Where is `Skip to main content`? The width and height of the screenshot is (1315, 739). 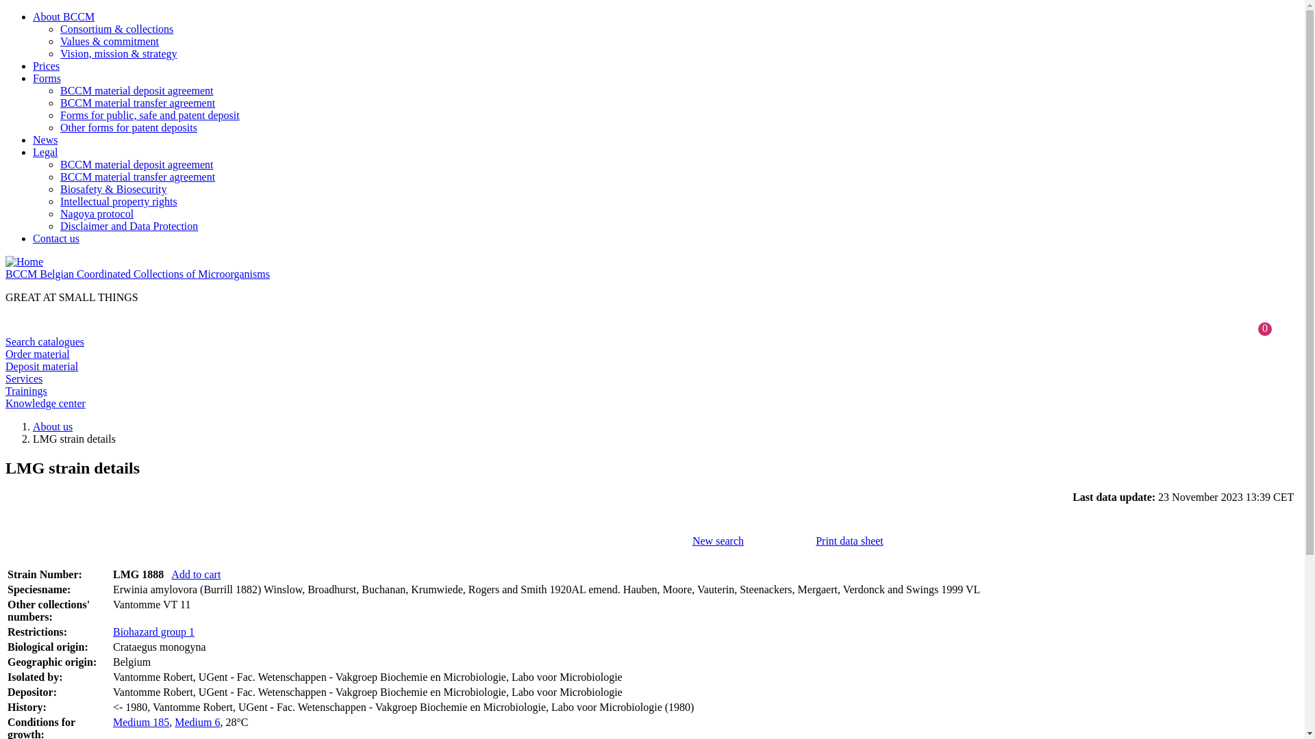
Skip to main content is located at coordinates (51, 11).